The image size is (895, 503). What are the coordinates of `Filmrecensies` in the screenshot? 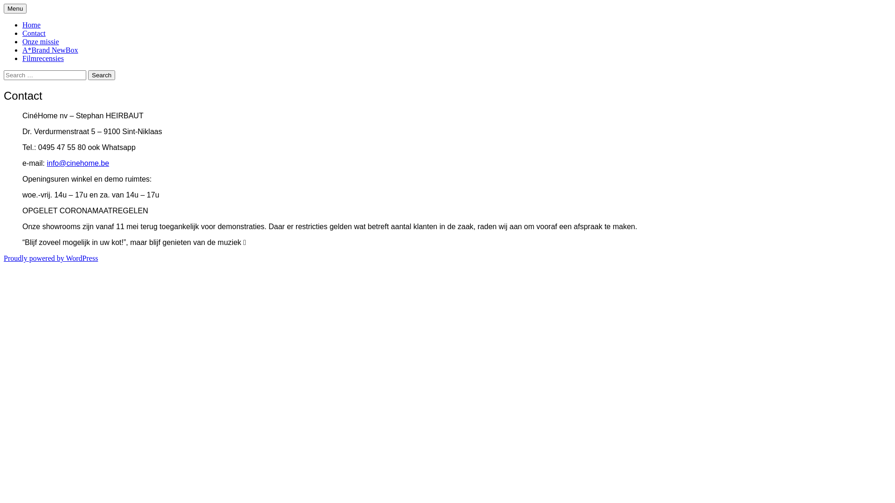 It's located at (43, 59).